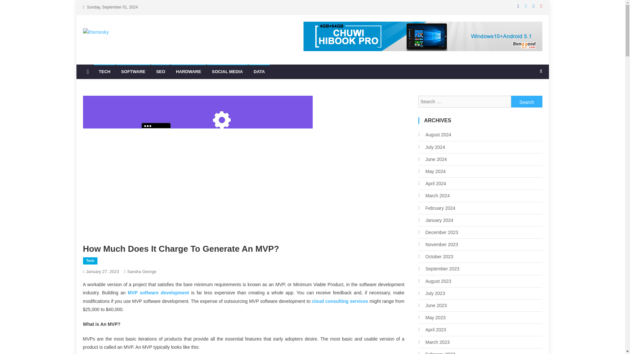  What do you see at coordinates (188, 71) in the screenshot?
I see `HARDWARE` at bounding box center [188, 71].